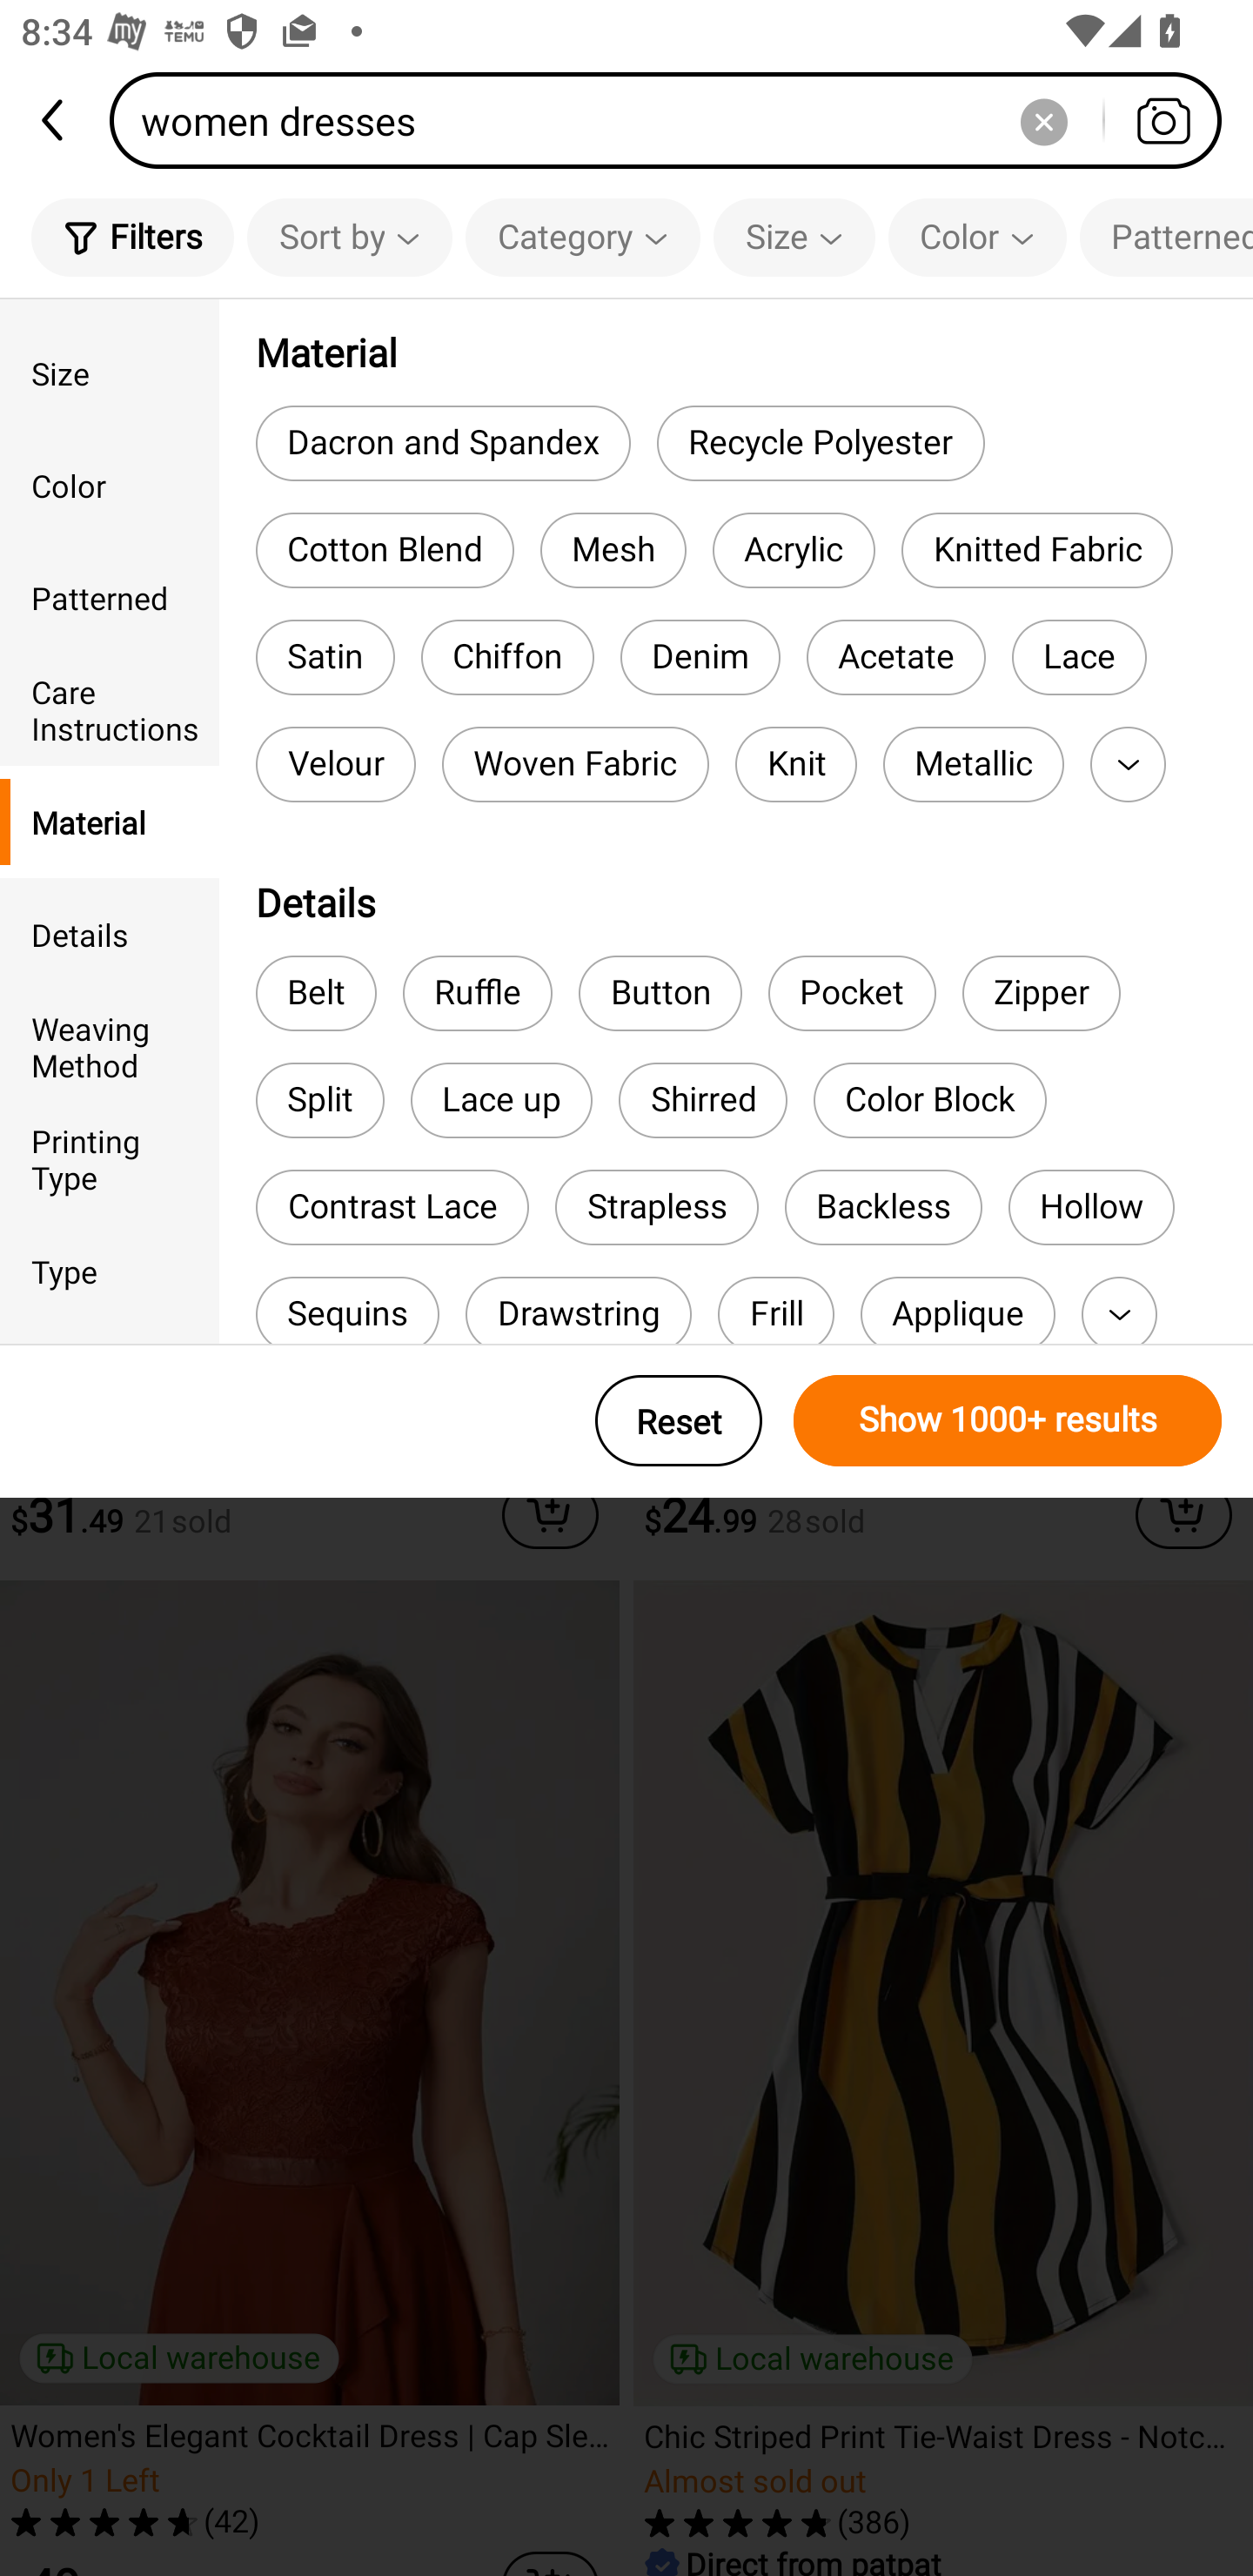 This screenshot has height=2576, width=1253. I want to click on Woven Fabric, so click(576, 763).